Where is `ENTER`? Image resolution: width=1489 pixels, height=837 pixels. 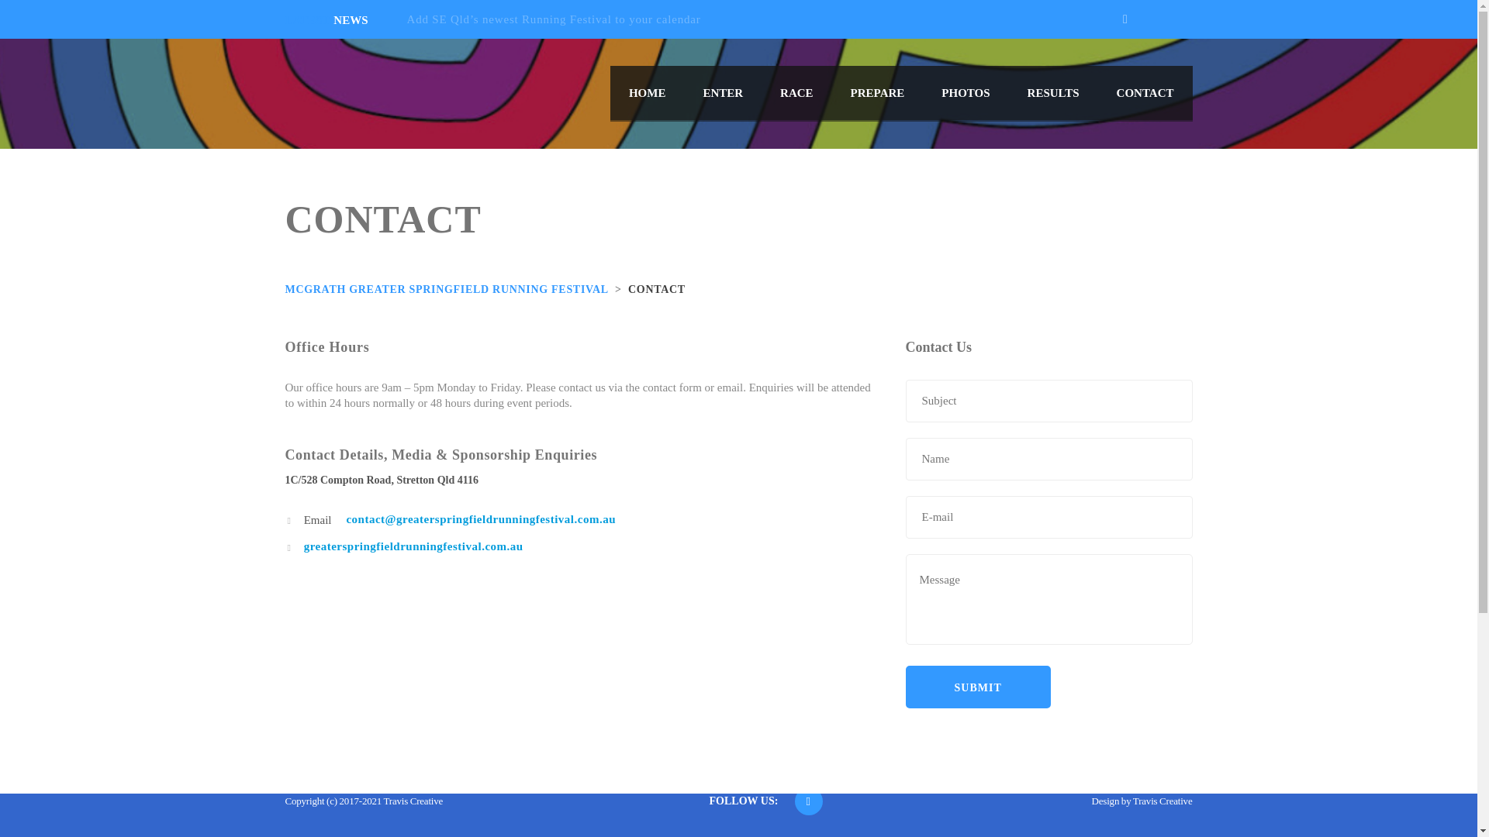
ENTER is located at coordinates (723, 93).